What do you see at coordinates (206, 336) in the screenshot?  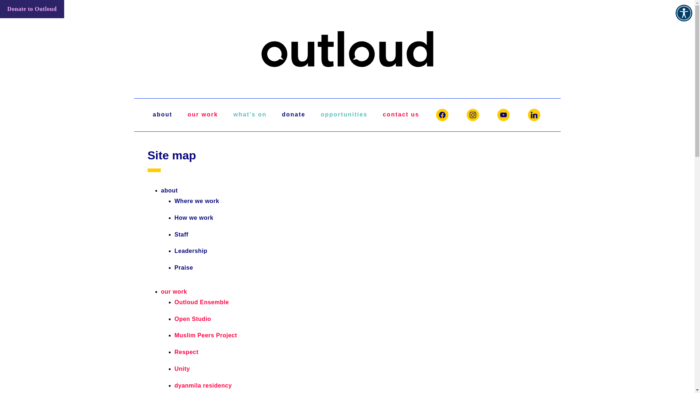 I see `Muslim Peers Project` at bounding box center [206, 336].